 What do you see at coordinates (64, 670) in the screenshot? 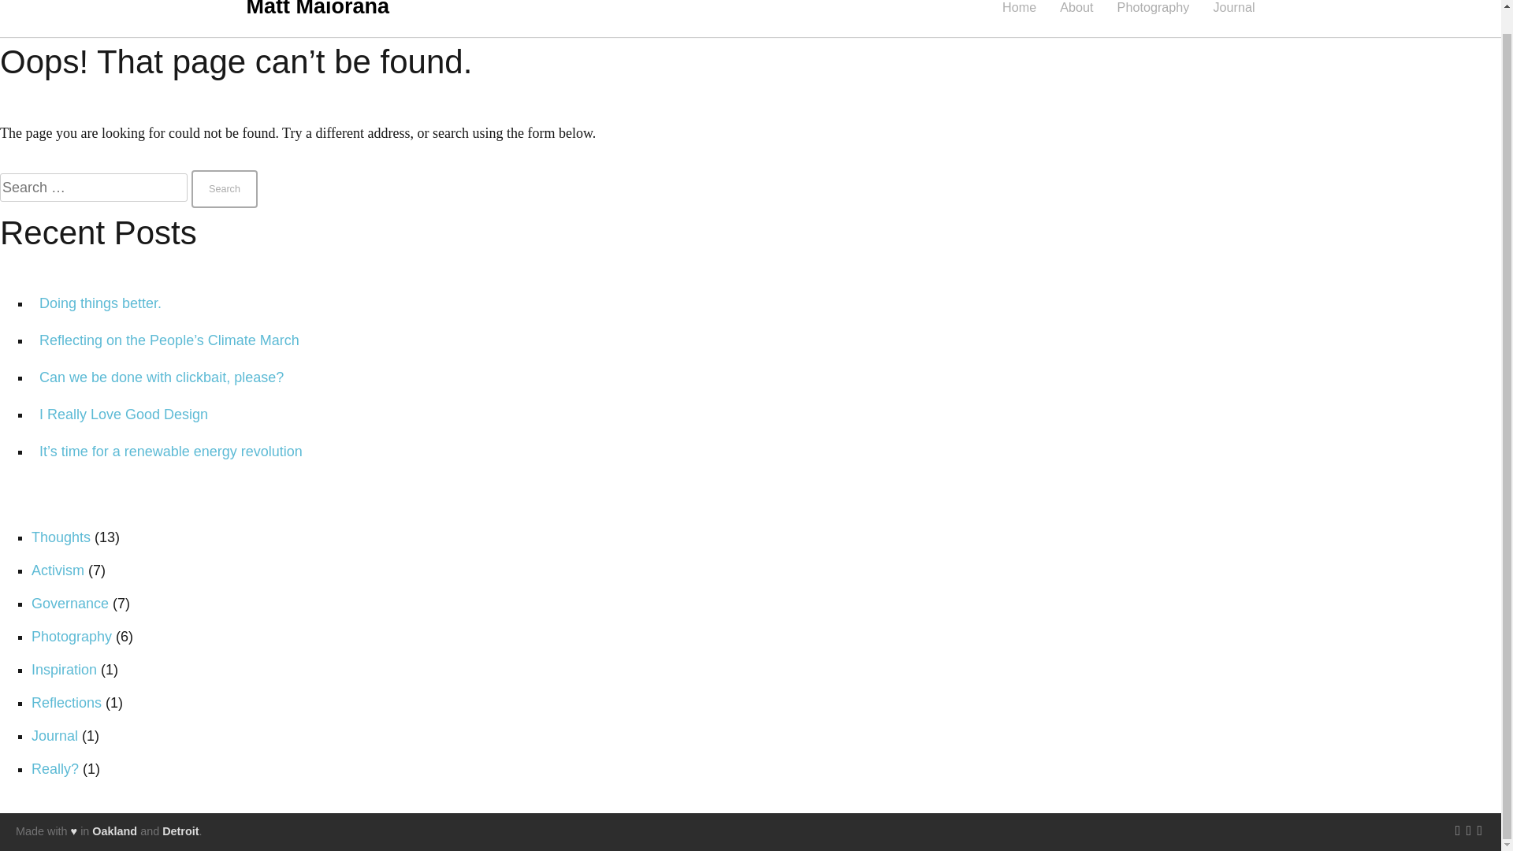
I see `Inspiration` at bounding box center [64, 670].